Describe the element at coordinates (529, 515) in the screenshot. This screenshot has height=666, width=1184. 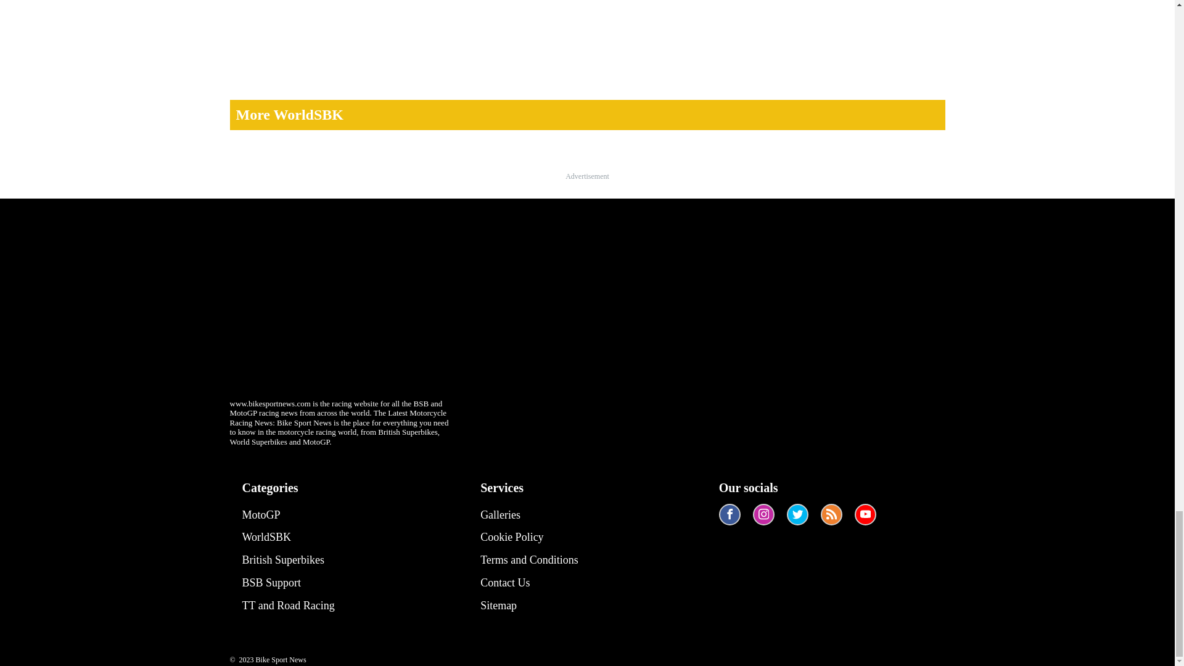
I see `Galleries` at that location.